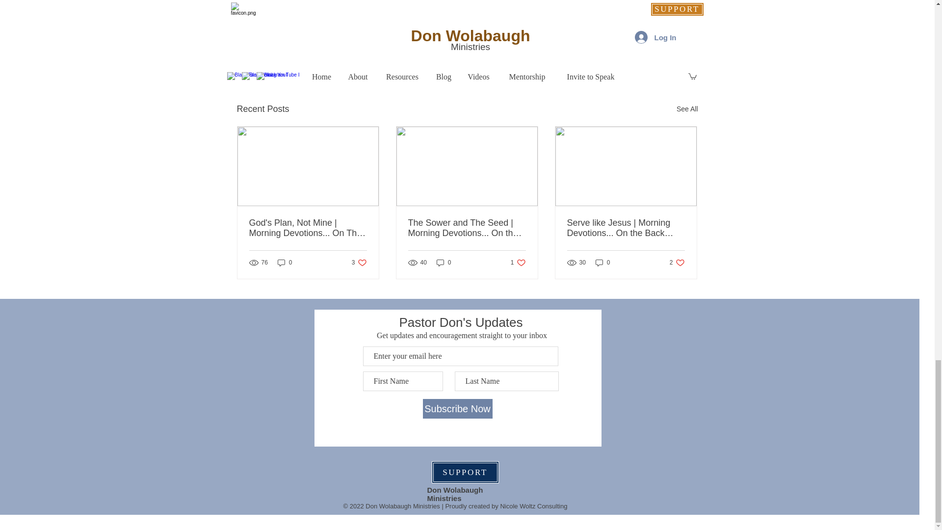 The height and width of the screenshot is (530, 942). Describe the element at coordinates (602, 263) in the screenshot. I see `0` at that location.